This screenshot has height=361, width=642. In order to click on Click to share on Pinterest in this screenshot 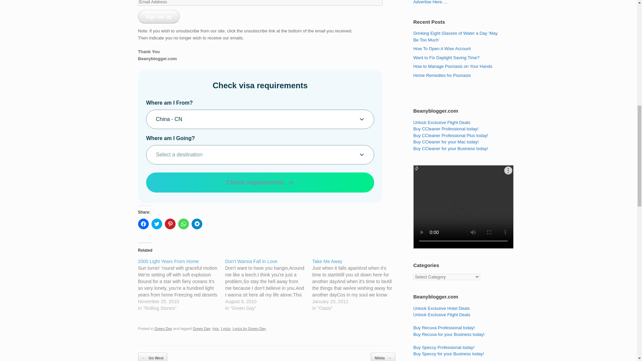, I will do `click(170, 224)`.